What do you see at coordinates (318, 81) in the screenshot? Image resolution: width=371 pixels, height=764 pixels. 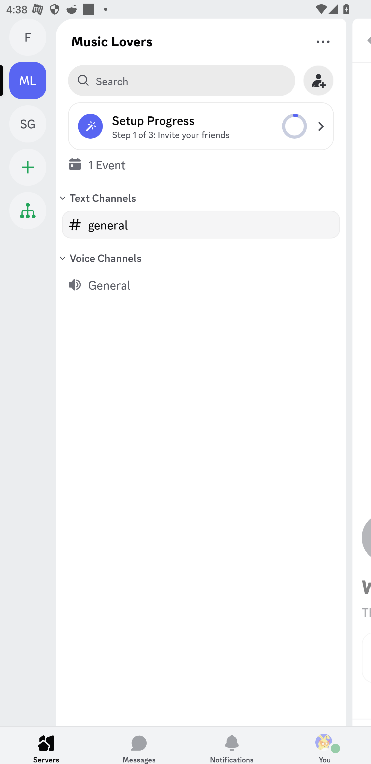 I see `Invite` at bounding box center [318, 81].